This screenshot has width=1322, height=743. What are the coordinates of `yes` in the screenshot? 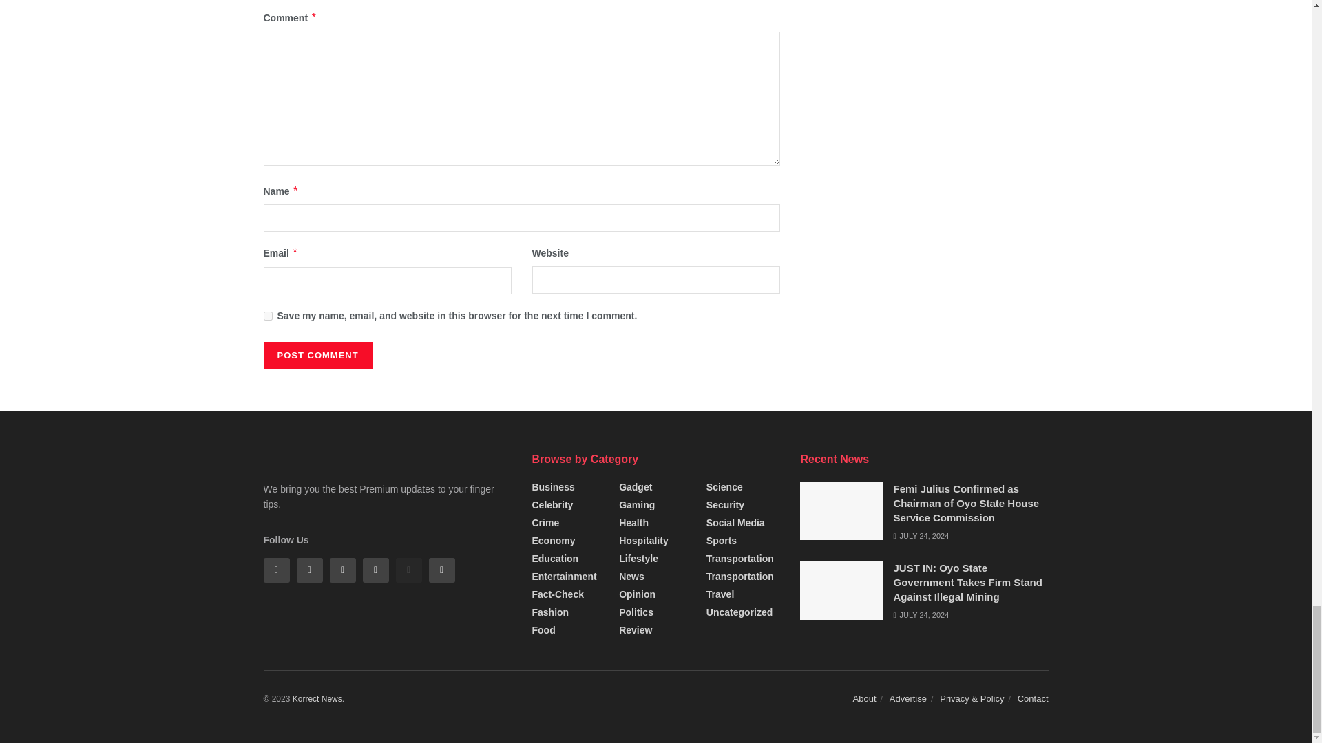 It's located at (267, 315).